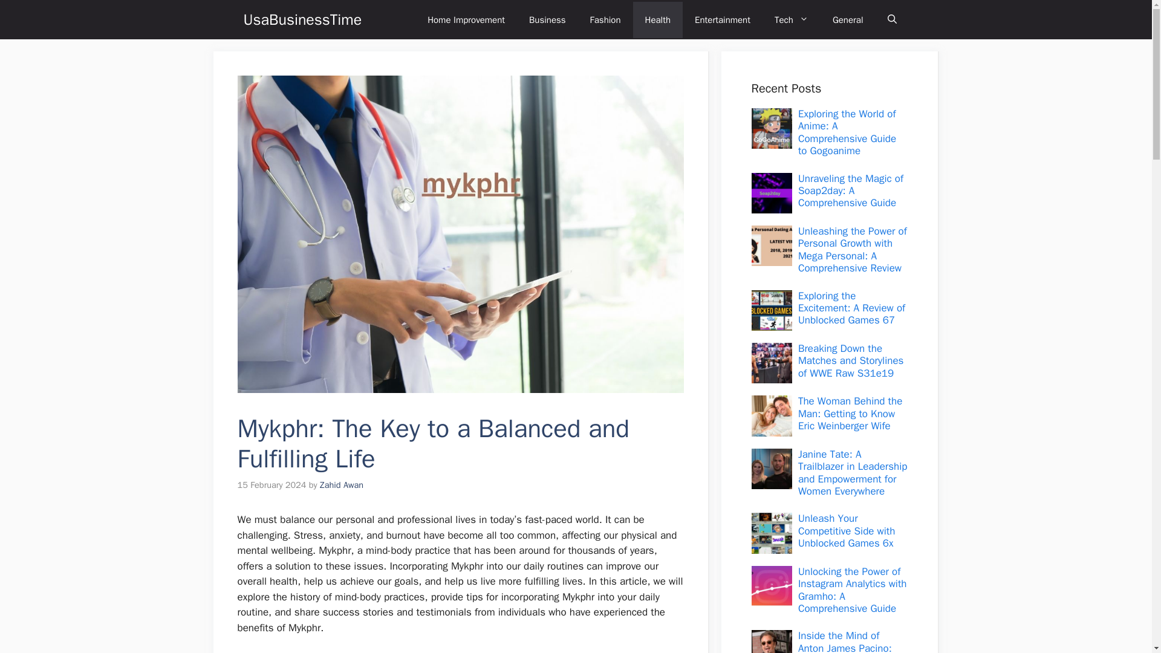 The width and height of the screenshot is (1161, 653). I want to click on Home Improvement, so click(466, 19).